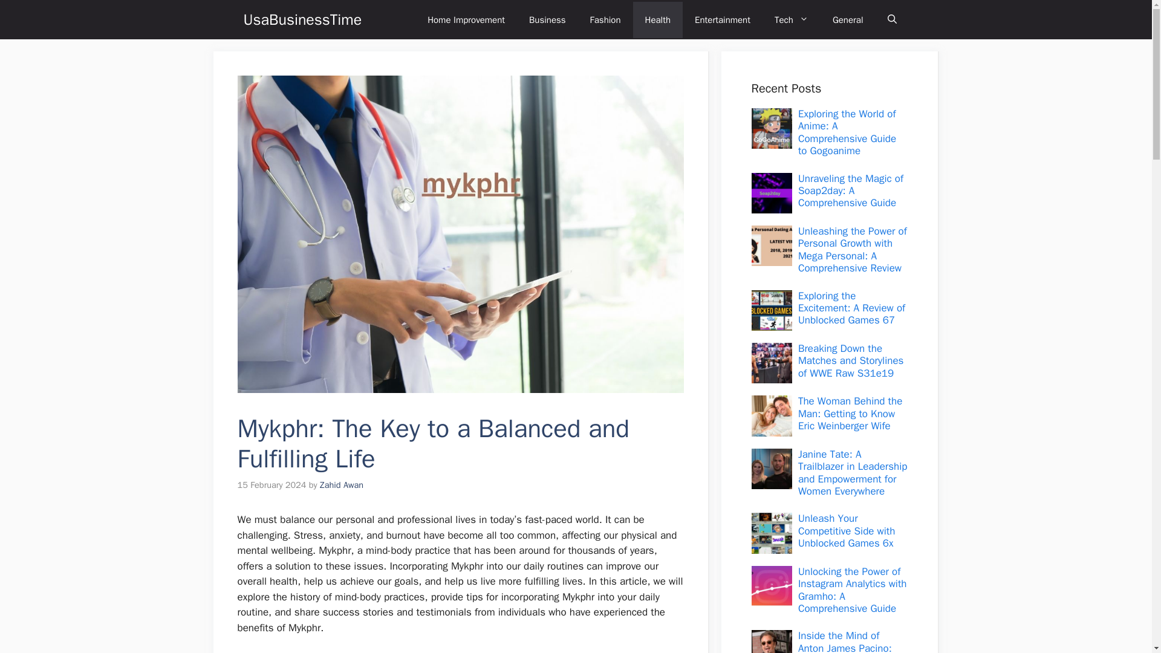 The width and height of the screenshot is (1161, 653). I want to click on Home Improvement, so click(466, 19).